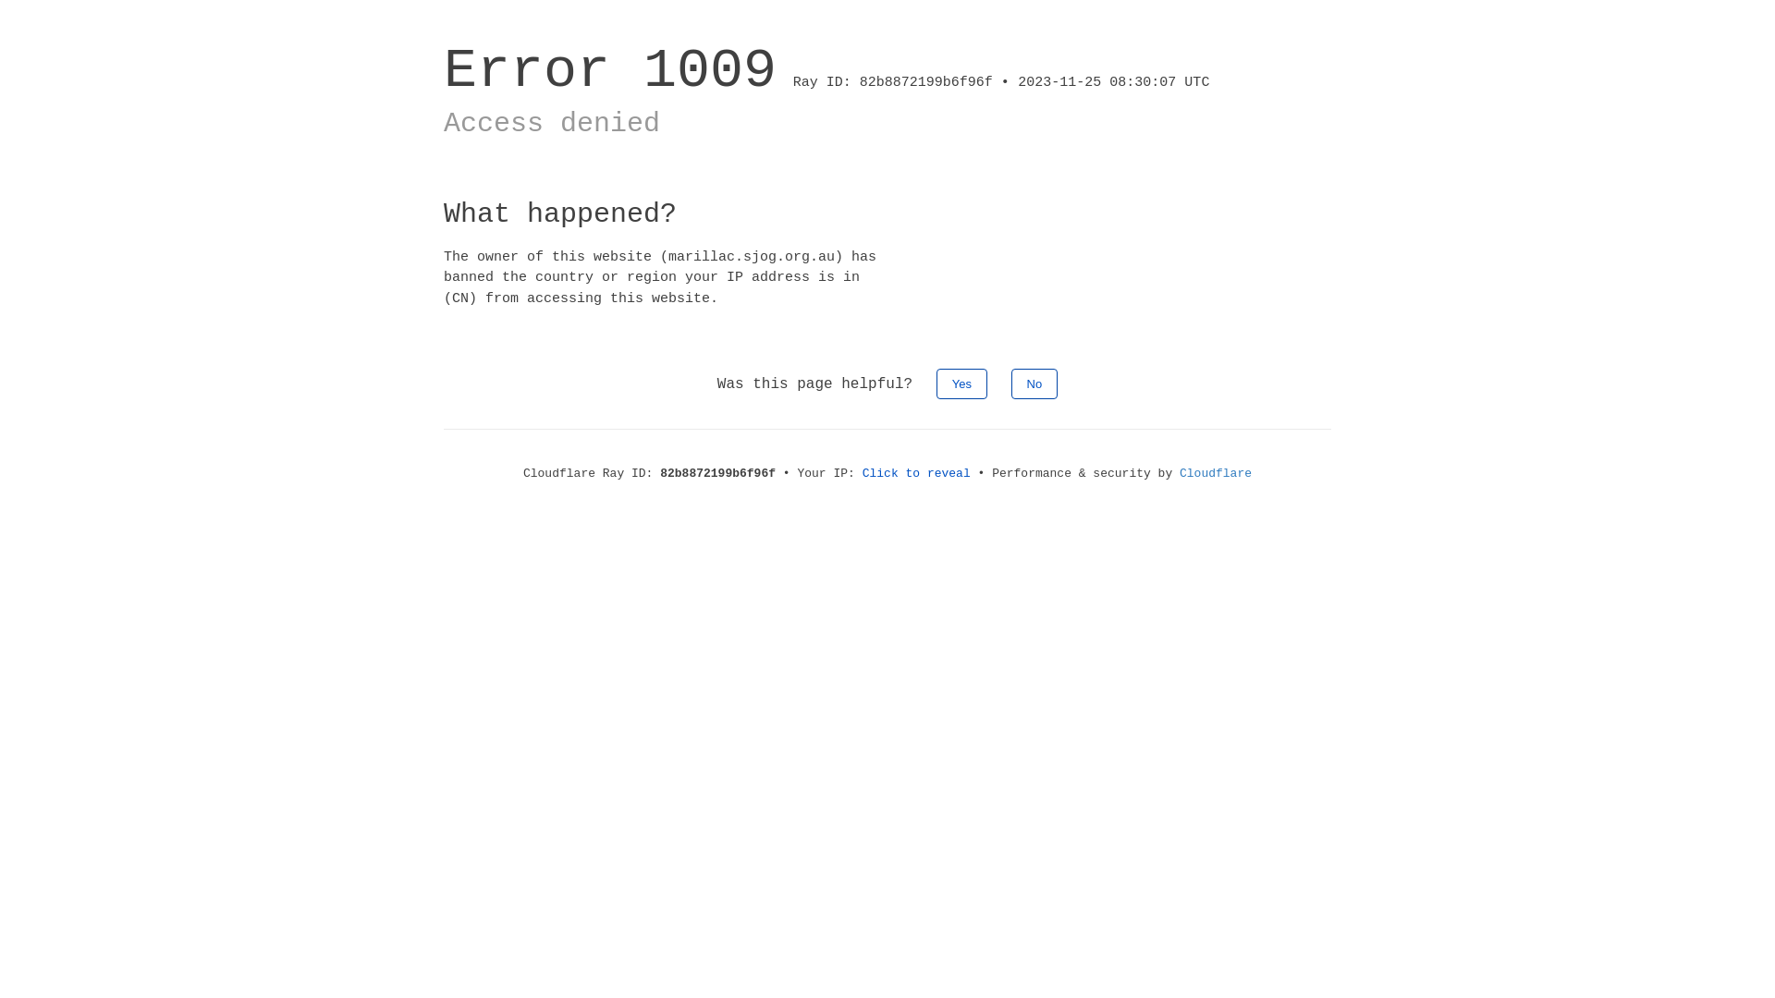 The height and width of the screenshot is (998, 1775). I want to click on Click to reveal, so click(917, 473).